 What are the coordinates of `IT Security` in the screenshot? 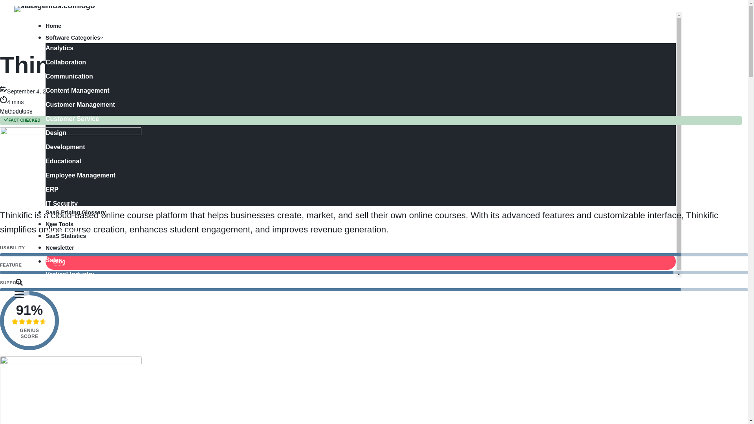 It's located at (345, 204).